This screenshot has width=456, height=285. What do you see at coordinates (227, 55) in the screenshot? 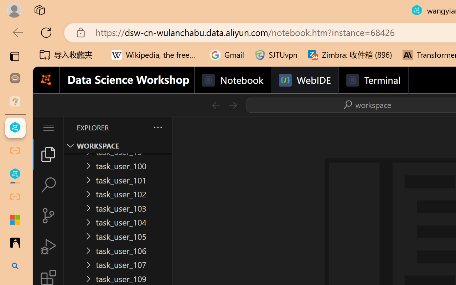
I see `Gmail` at bounding box center [227, 55].